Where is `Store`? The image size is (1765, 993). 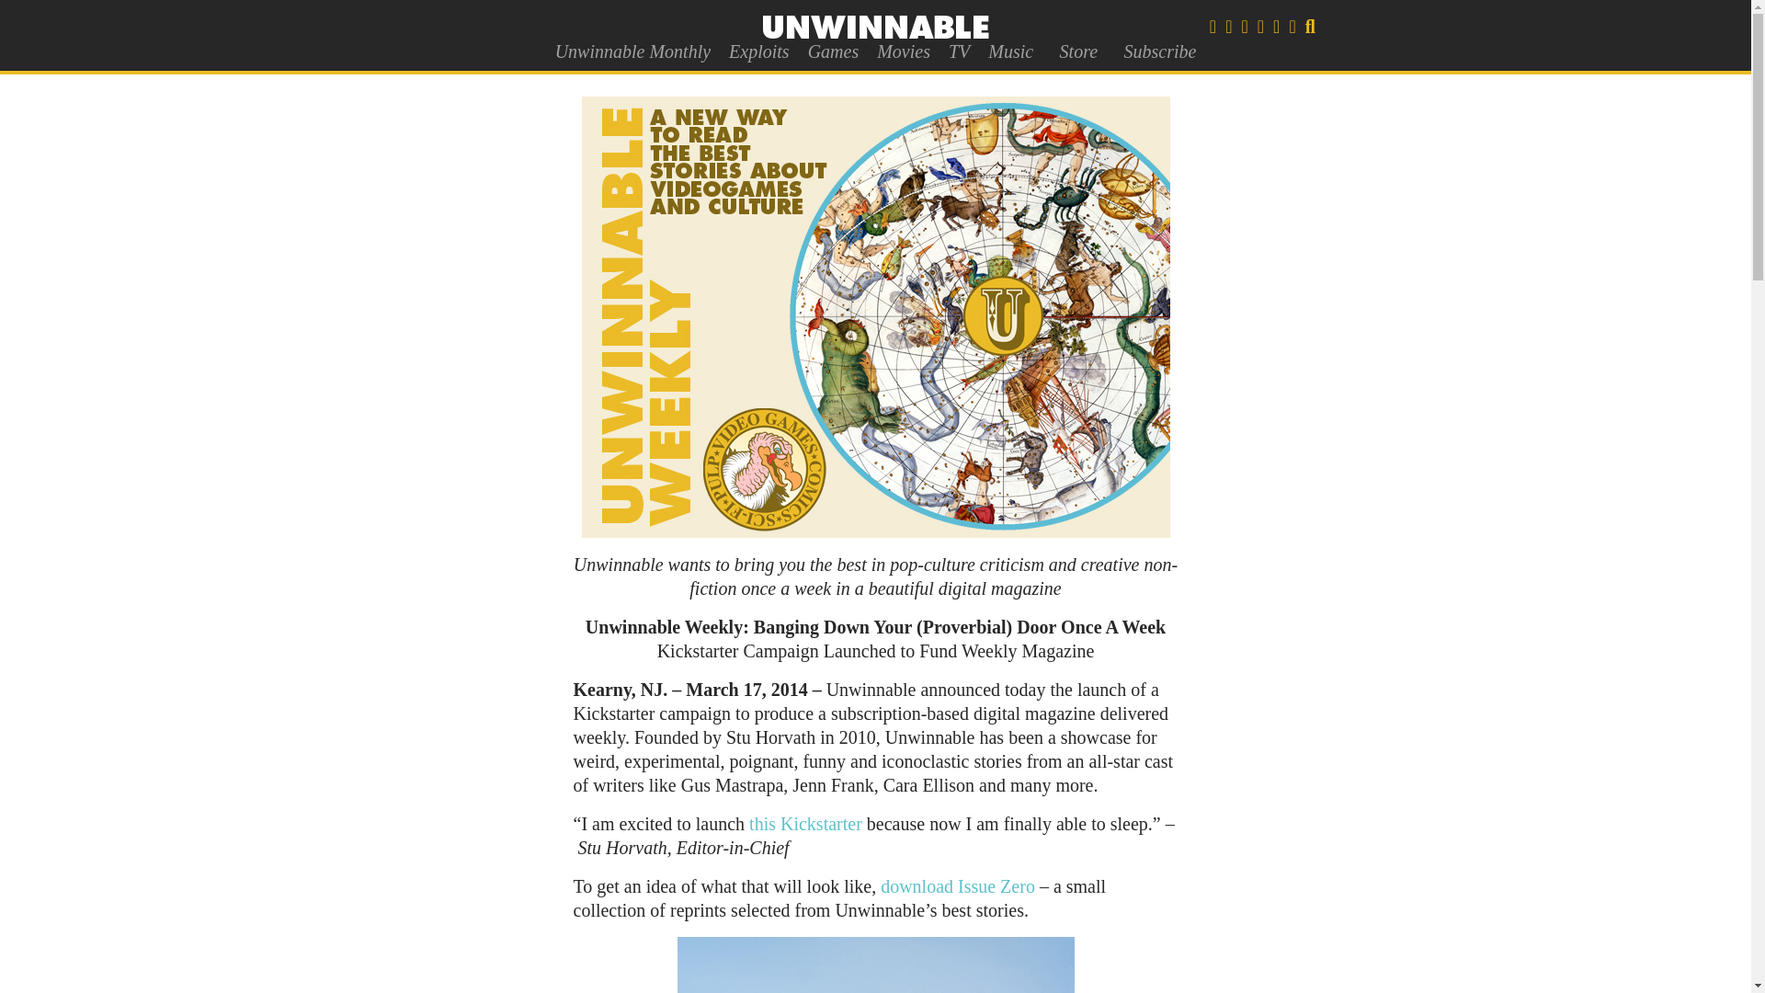
Store is located at coordinates (1077, 51).